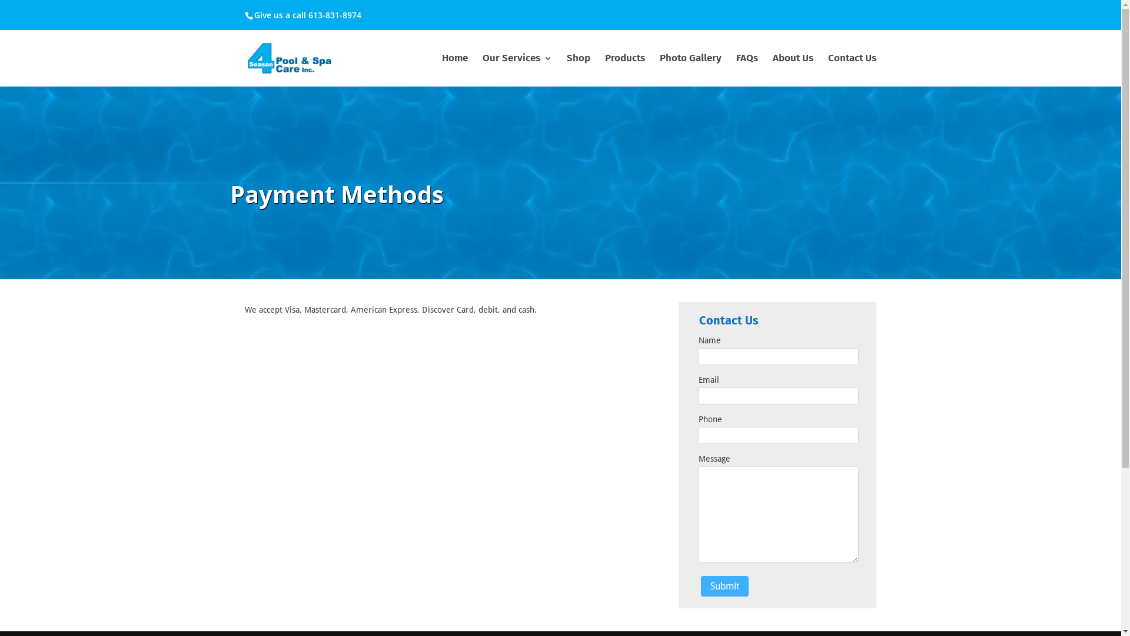  I want to click on Home, so click(455, 71).